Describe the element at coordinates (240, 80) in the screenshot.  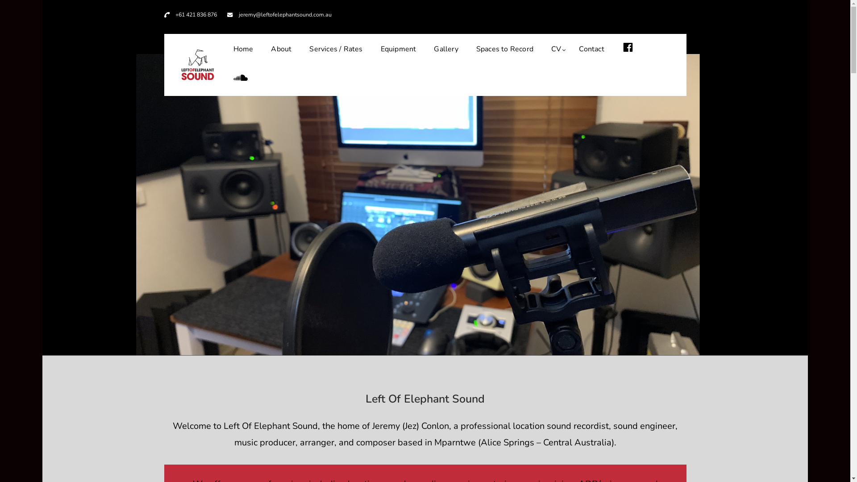
I see `Soundcloud` at that location.